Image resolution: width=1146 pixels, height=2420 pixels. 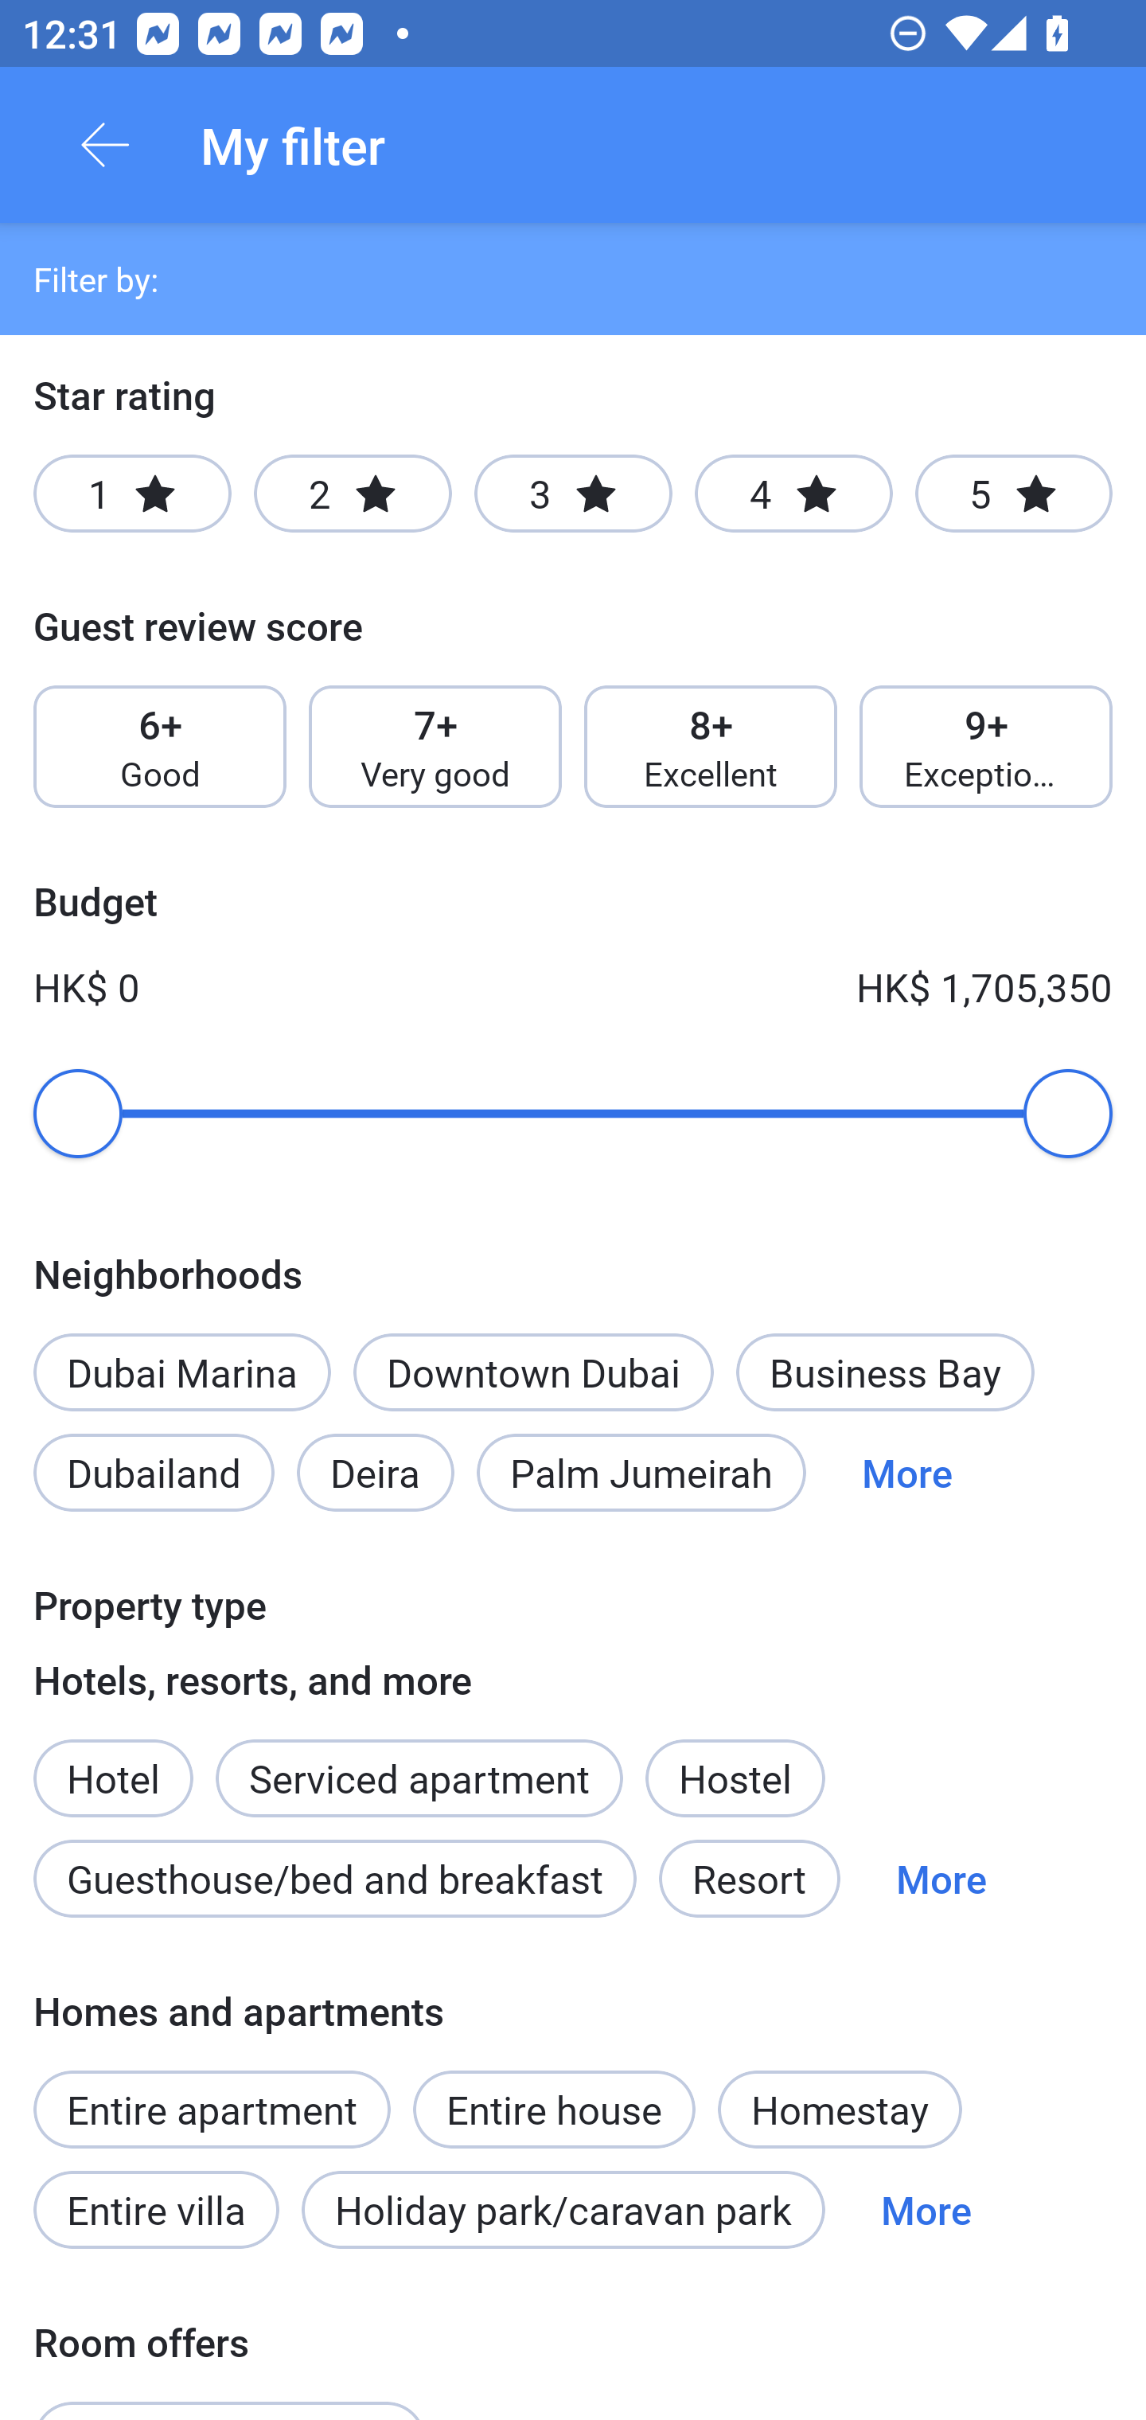 I want to click on Palm Jumeirah, so click(x=641, y=1473).